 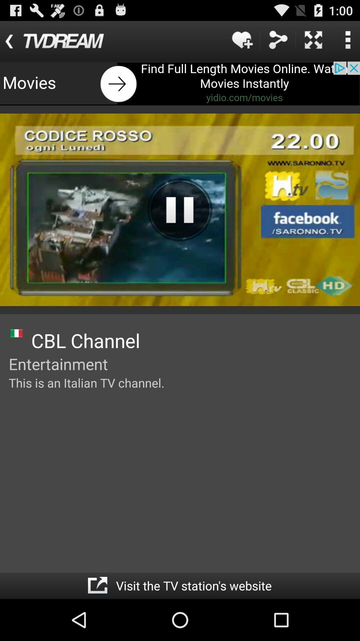 I want to click on share information, so click(x=278, y=40).